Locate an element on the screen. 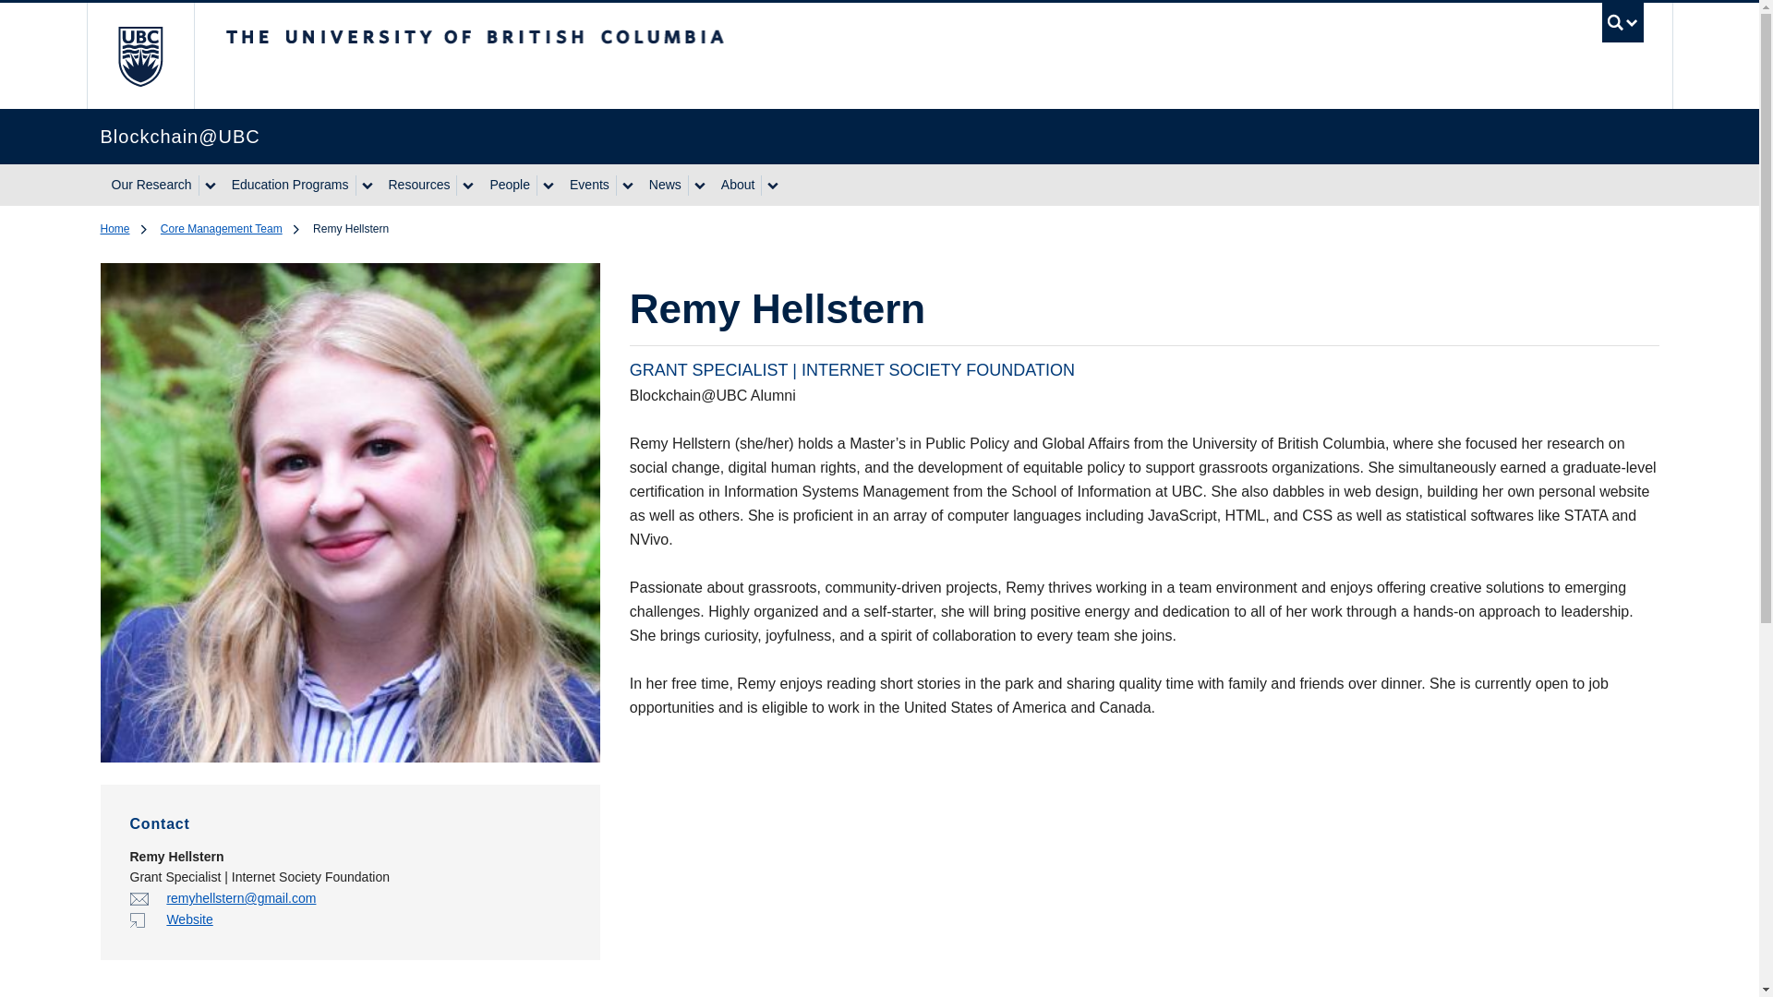 The width and height of the screenshot is (1773, 997). Events is located at coordinates (586, 185).